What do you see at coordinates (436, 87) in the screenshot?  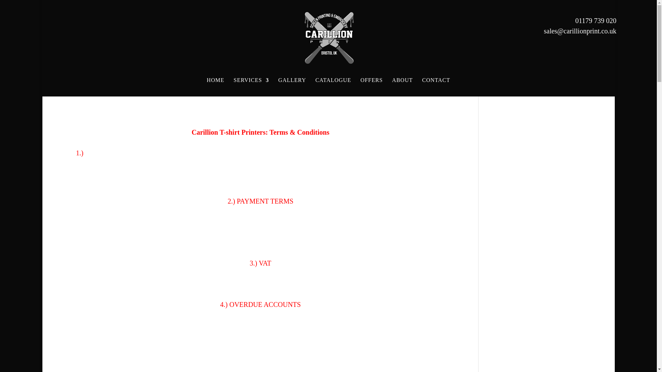 I see `CONTACT` at bounding box center [436, 87].